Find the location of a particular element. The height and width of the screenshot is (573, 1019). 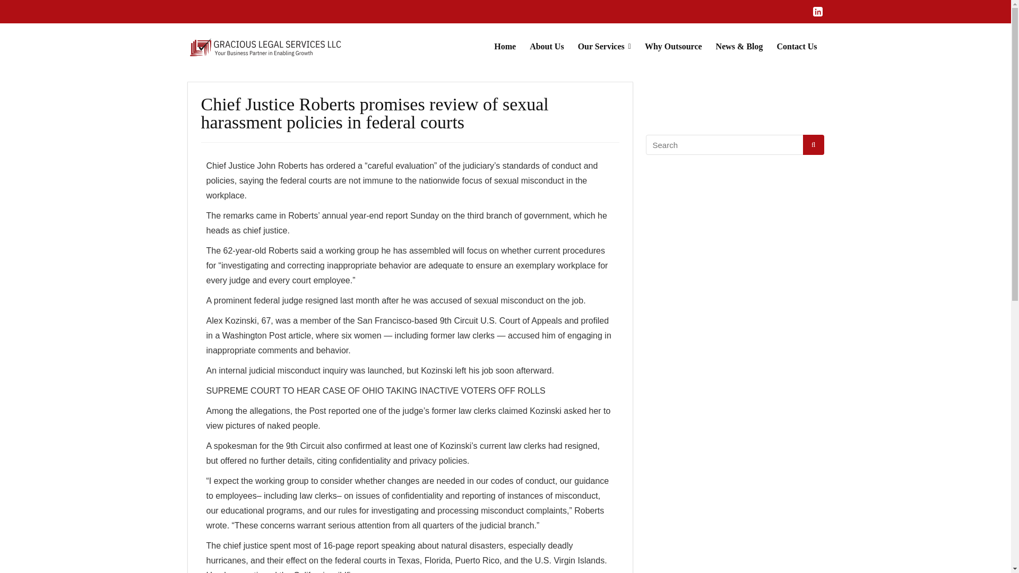

About Us is located at coordinates (547, 47).